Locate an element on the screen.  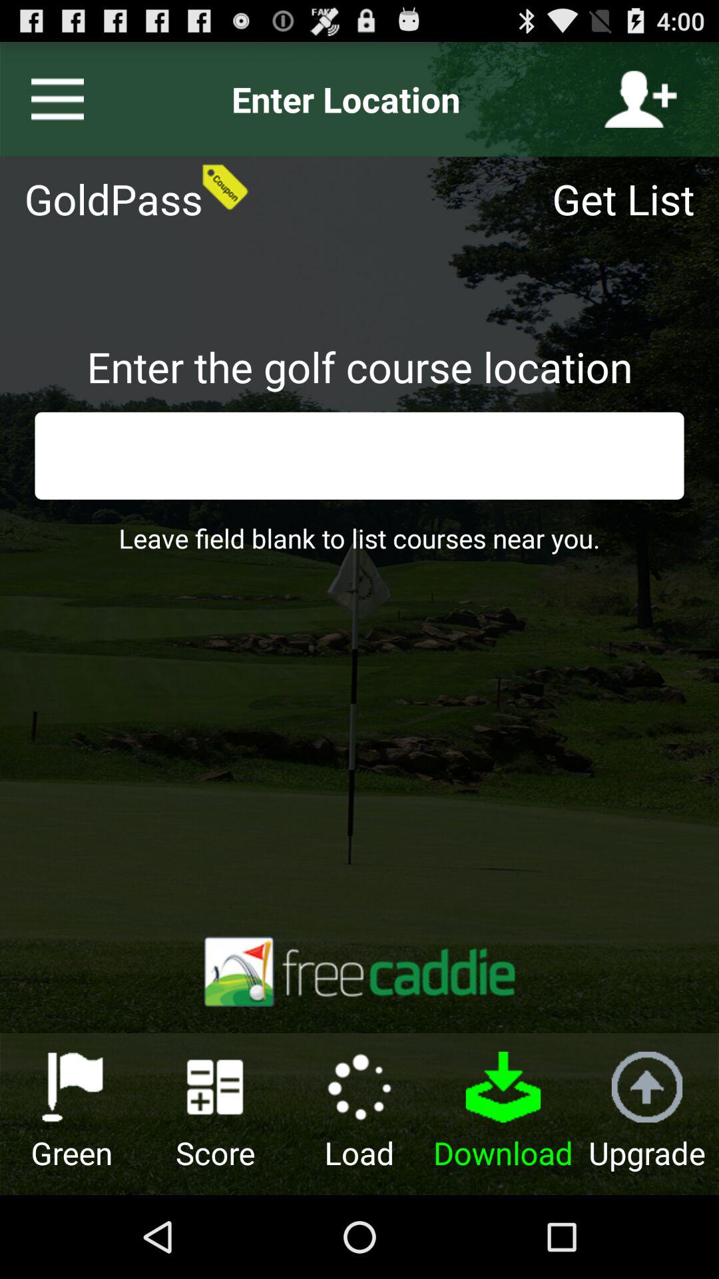
choose the app above the enter the golf is located at coordinates (632, 199).